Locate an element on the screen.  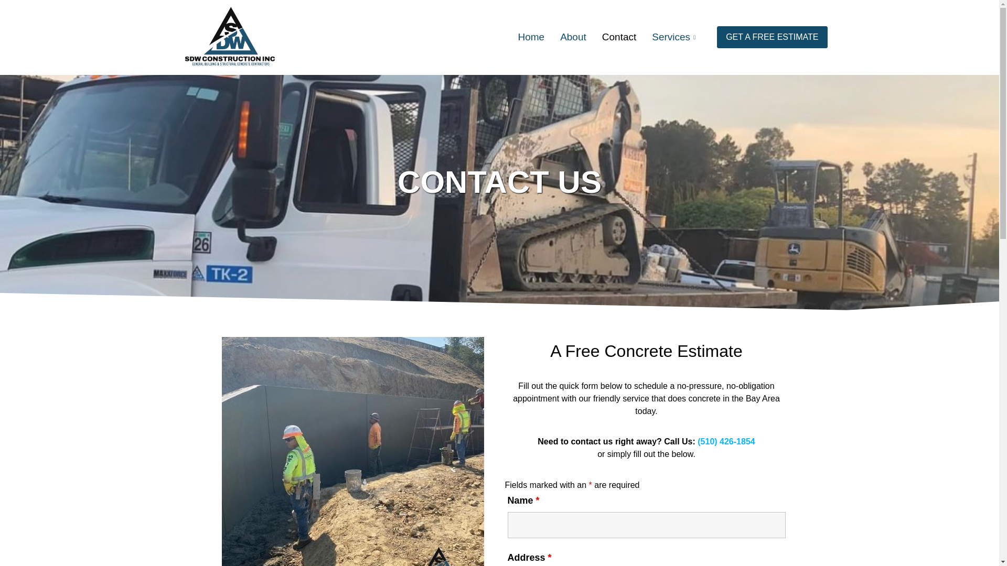
GET A FREE ESTIMATE is located at coordinates (772, 37).